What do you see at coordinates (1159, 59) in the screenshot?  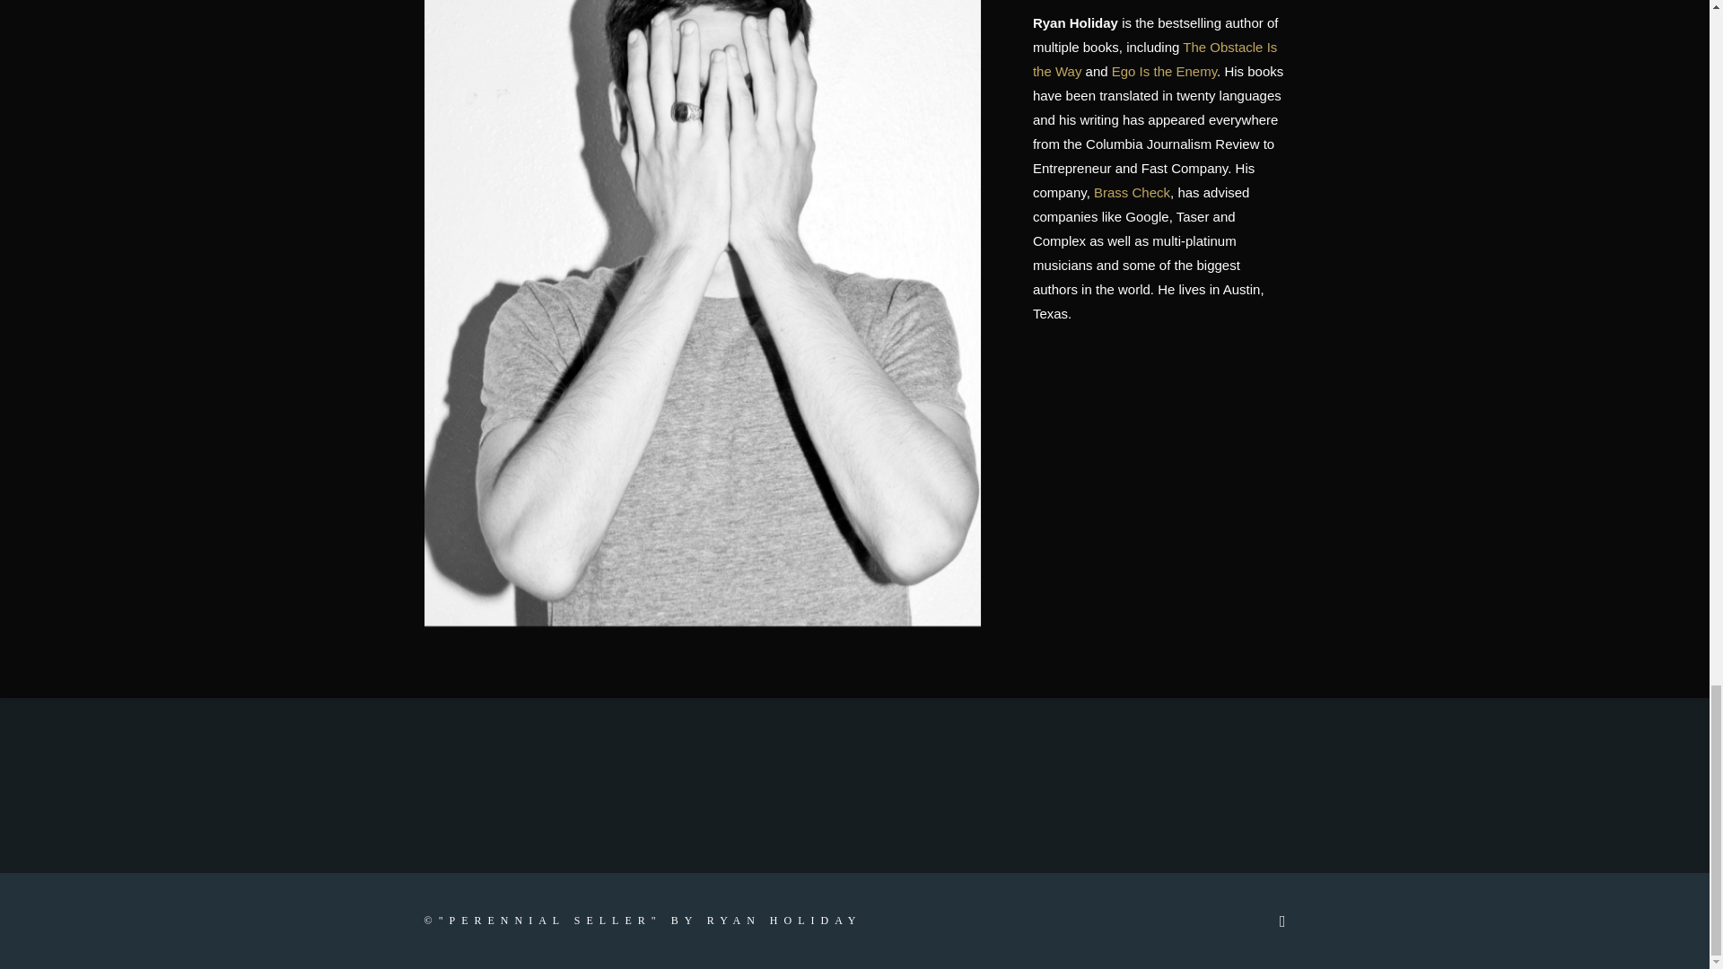 I see `The Obstacle Is the Way` at bounding box center [1159, 59].